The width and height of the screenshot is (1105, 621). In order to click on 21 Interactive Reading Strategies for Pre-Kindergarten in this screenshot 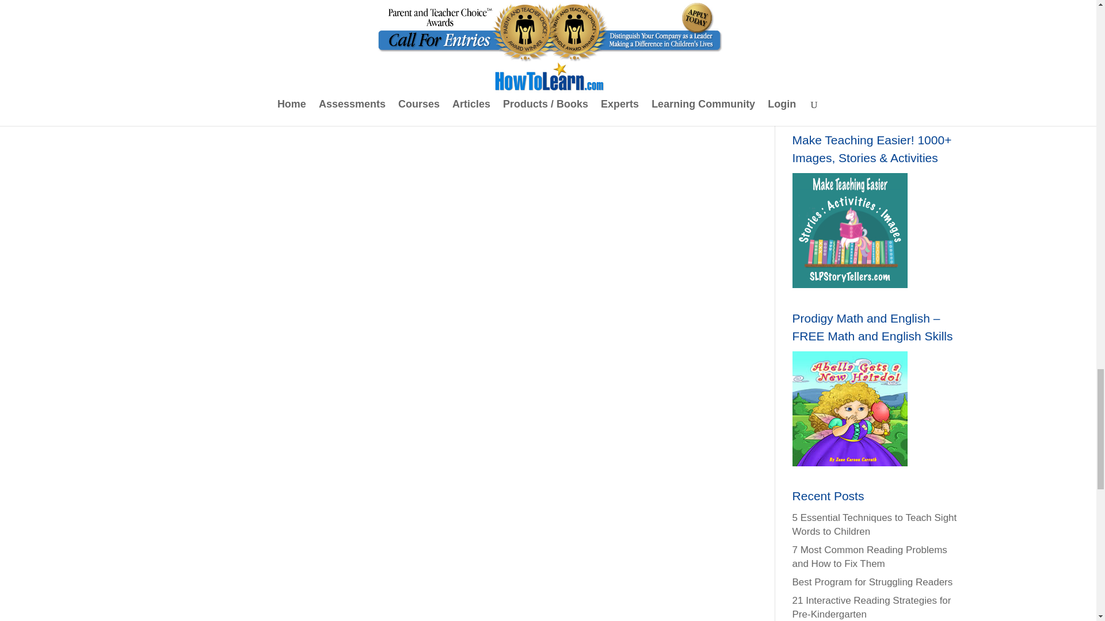, I will do `click(871, 607)`.